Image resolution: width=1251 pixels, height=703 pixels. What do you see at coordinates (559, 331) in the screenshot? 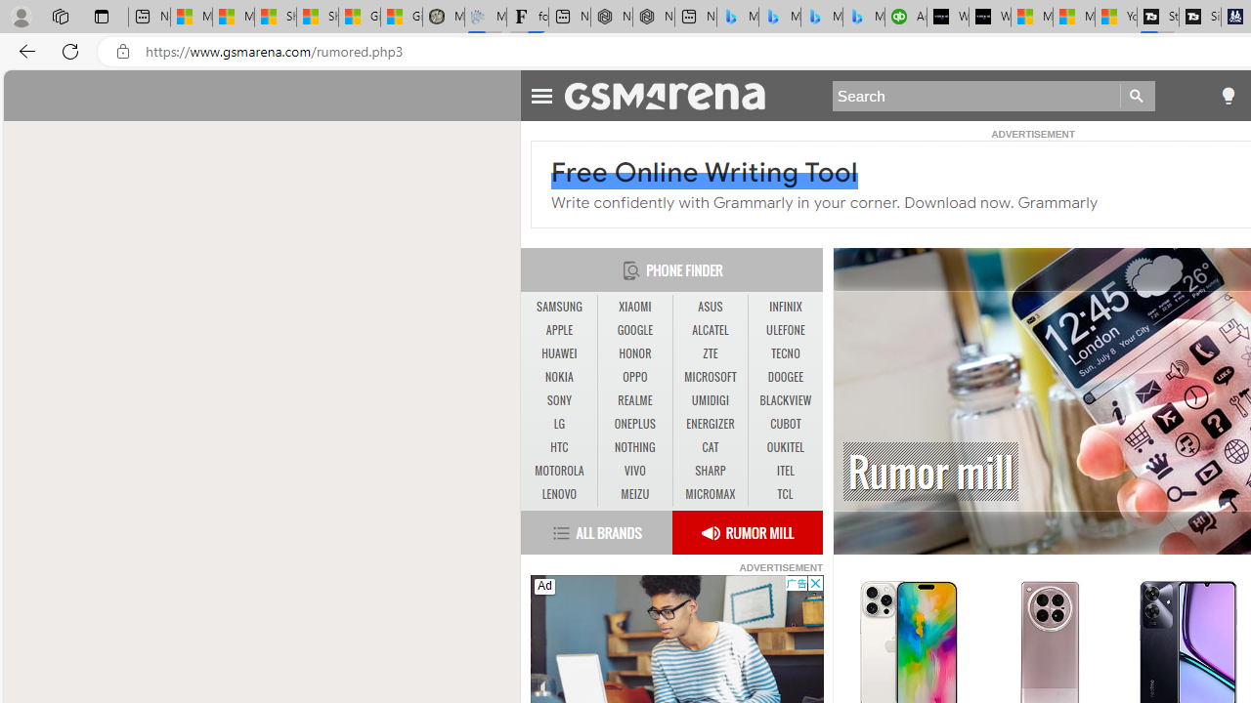
I see `APPLE` at bounding box center [559, 331].